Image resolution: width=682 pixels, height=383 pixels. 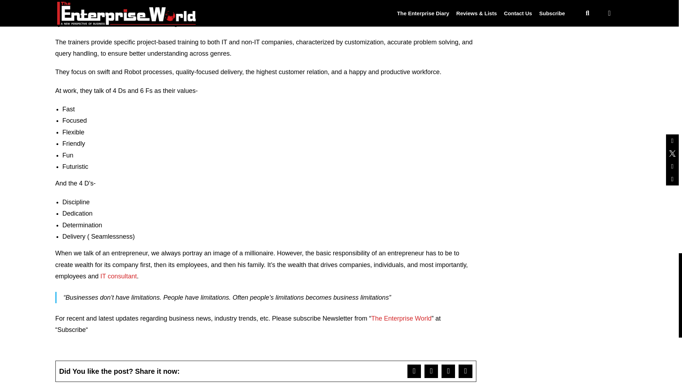 What do you see at coordinates (401, 318) in the screenshot?
I see `The Enterprise World` at bounding box center [401, 318].